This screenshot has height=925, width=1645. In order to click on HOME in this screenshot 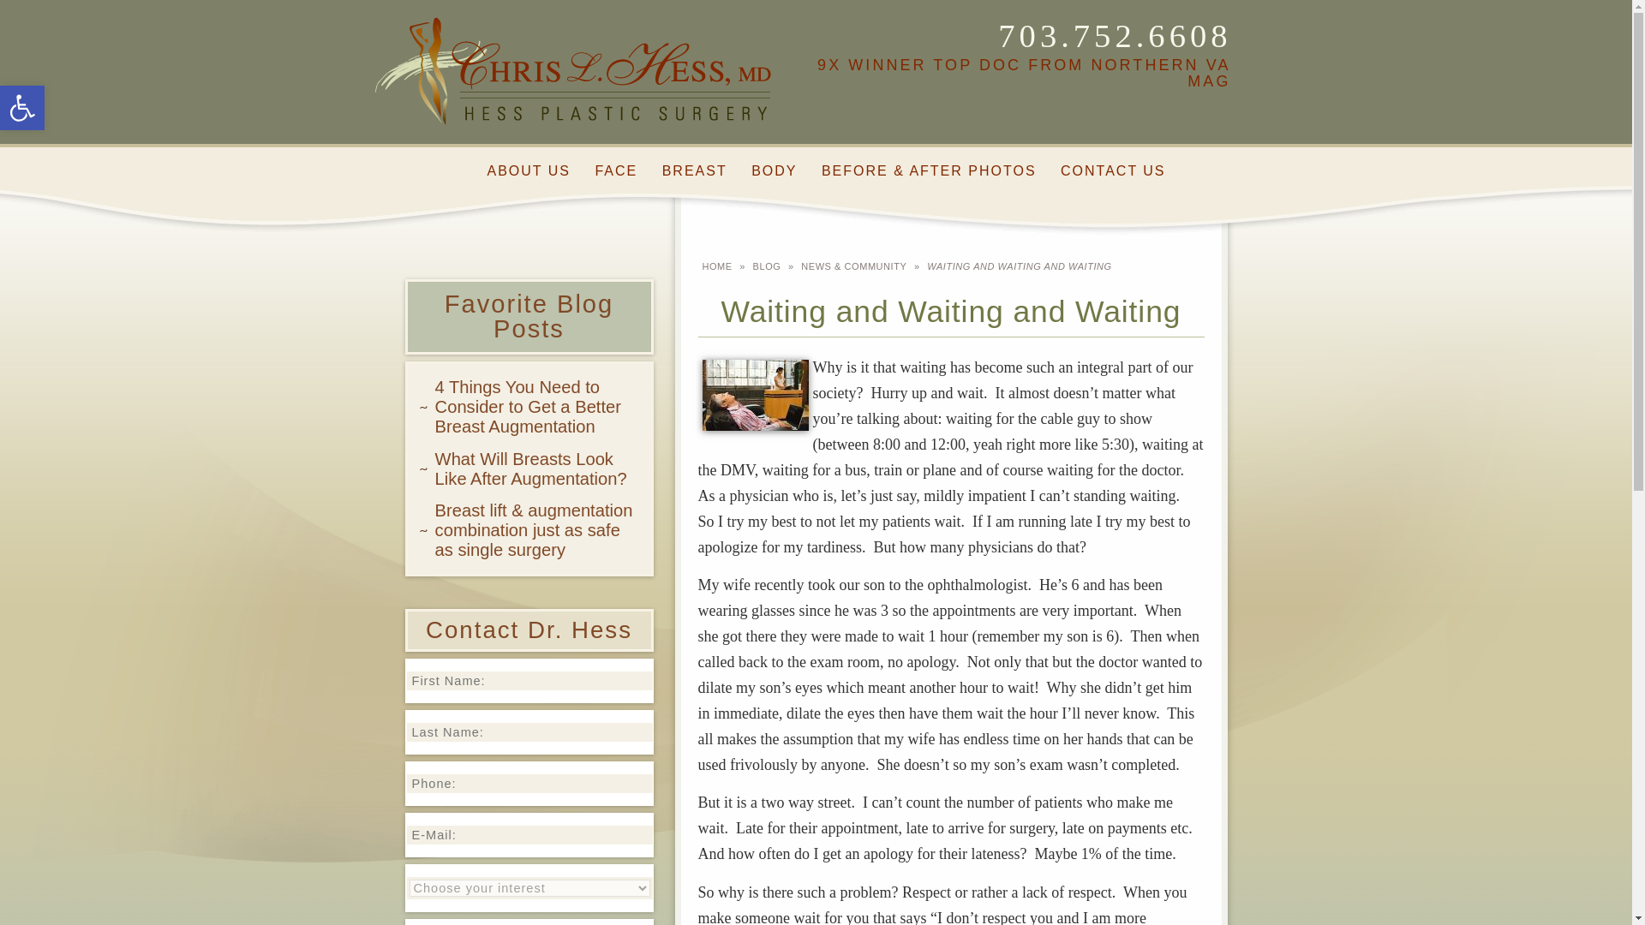, I will do `click(768, 266)`.